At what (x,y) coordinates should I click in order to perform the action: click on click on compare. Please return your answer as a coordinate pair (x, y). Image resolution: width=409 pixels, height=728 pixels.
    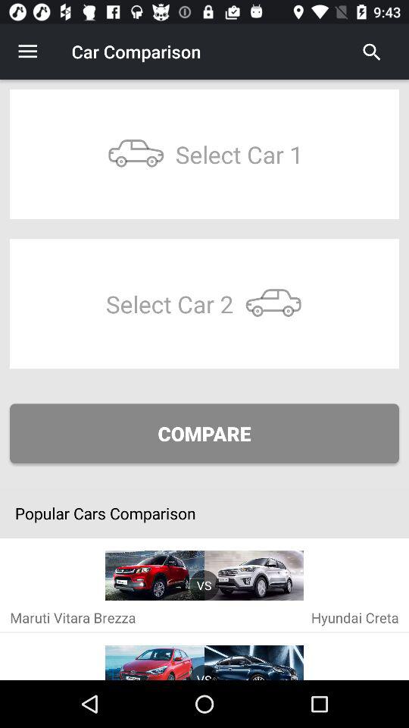
    Looking at the image, I should click on (204, 433).